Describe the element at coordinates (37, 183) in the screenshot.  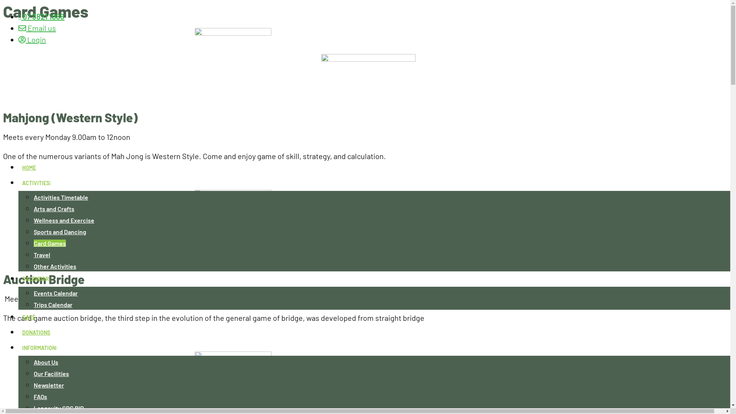
I see `ACTIVITIES` at that location.